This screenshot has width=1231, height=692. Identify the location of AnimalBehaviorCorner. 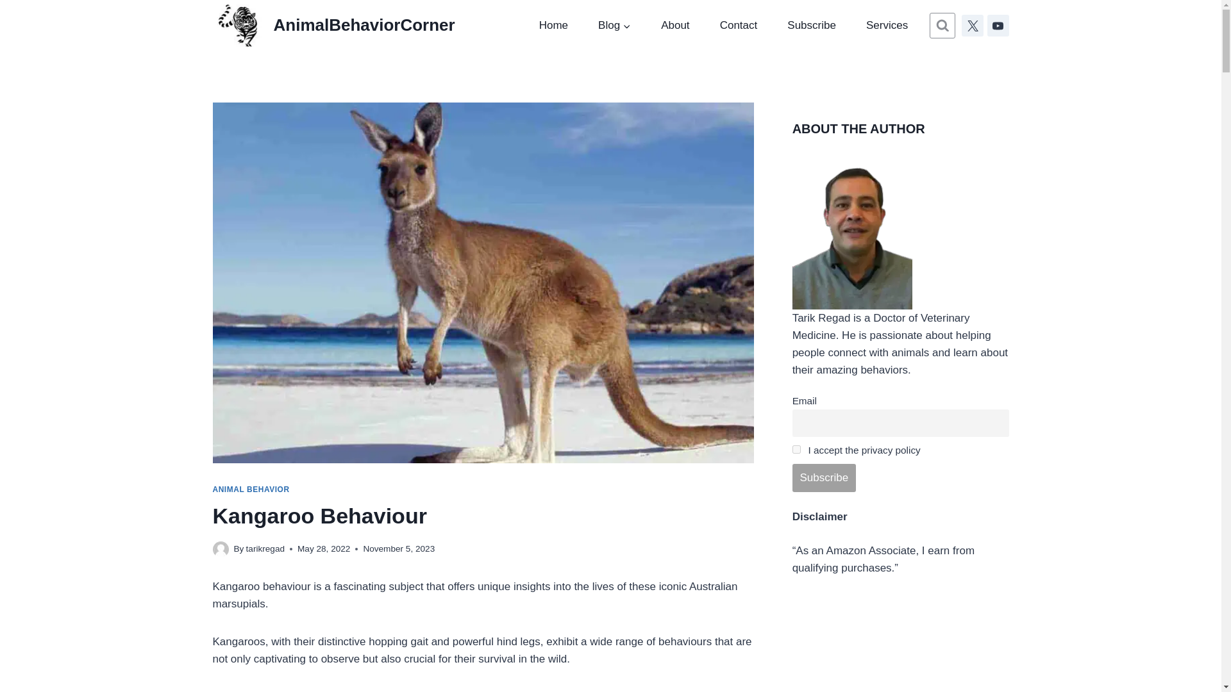
(334, 26).